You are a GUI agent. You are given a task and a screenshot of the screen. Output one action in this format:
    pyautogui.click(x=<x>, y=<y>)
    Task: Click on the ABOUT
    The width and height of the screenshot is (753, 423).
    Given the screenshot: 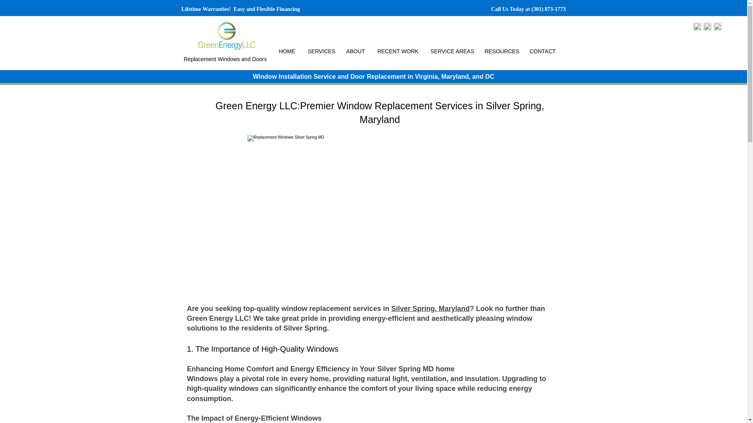 What is the action you would take?
    pyautogui.click(x=355, y=51)
    